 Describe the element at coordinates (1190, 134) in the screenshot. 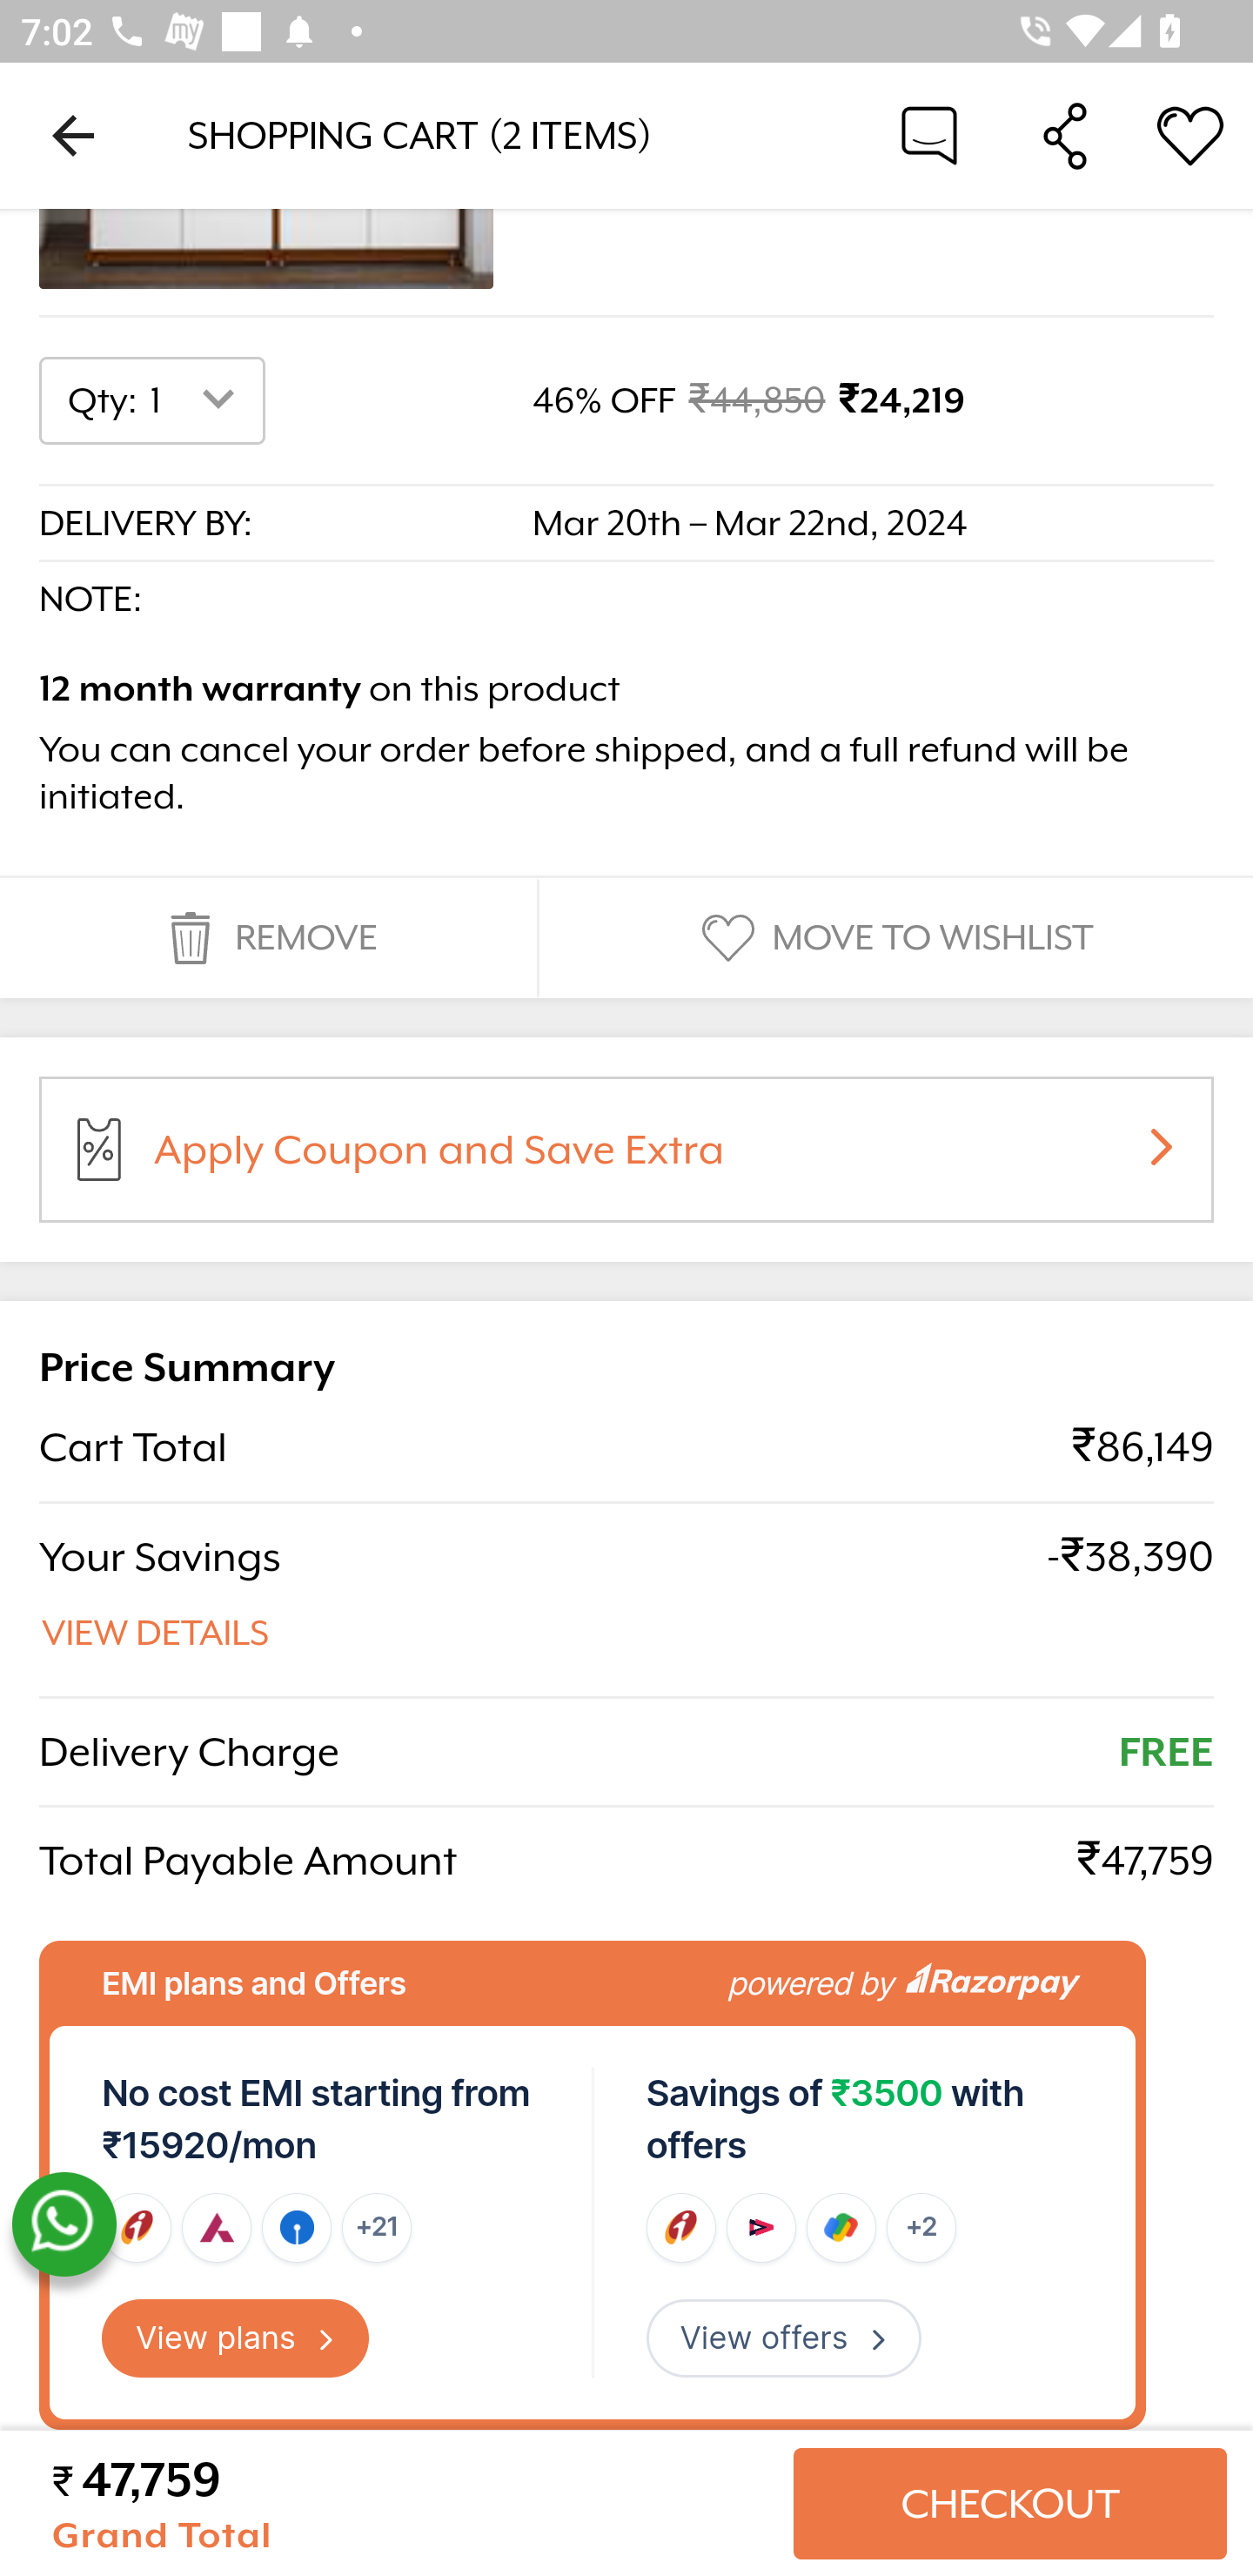

I see `Wishlist` at that location.